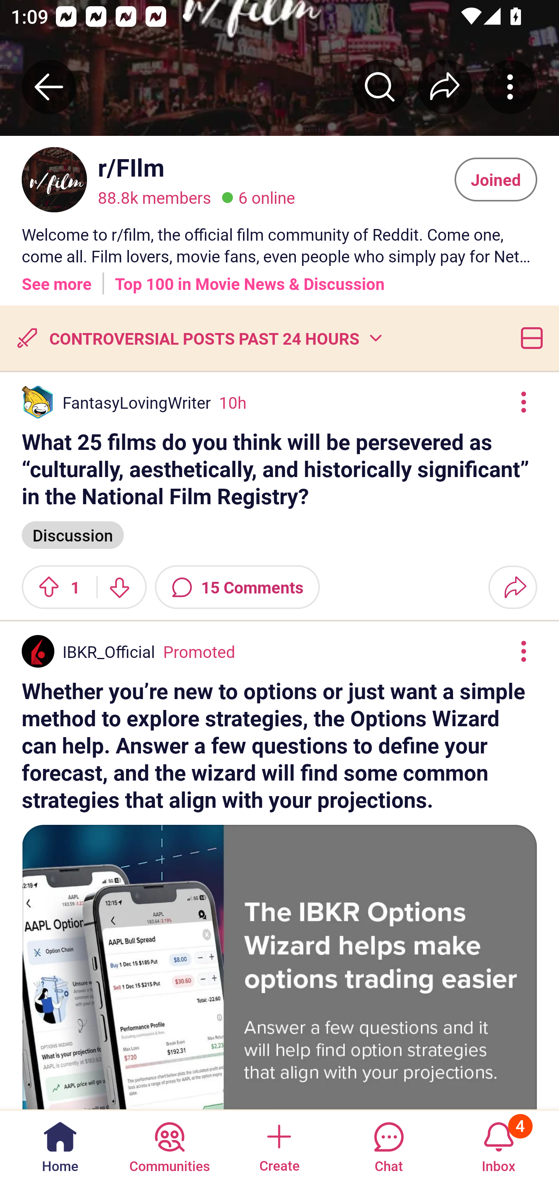 The width and height of the screenshot is (559, 1180). I want to click on Card, so click(529, 338).